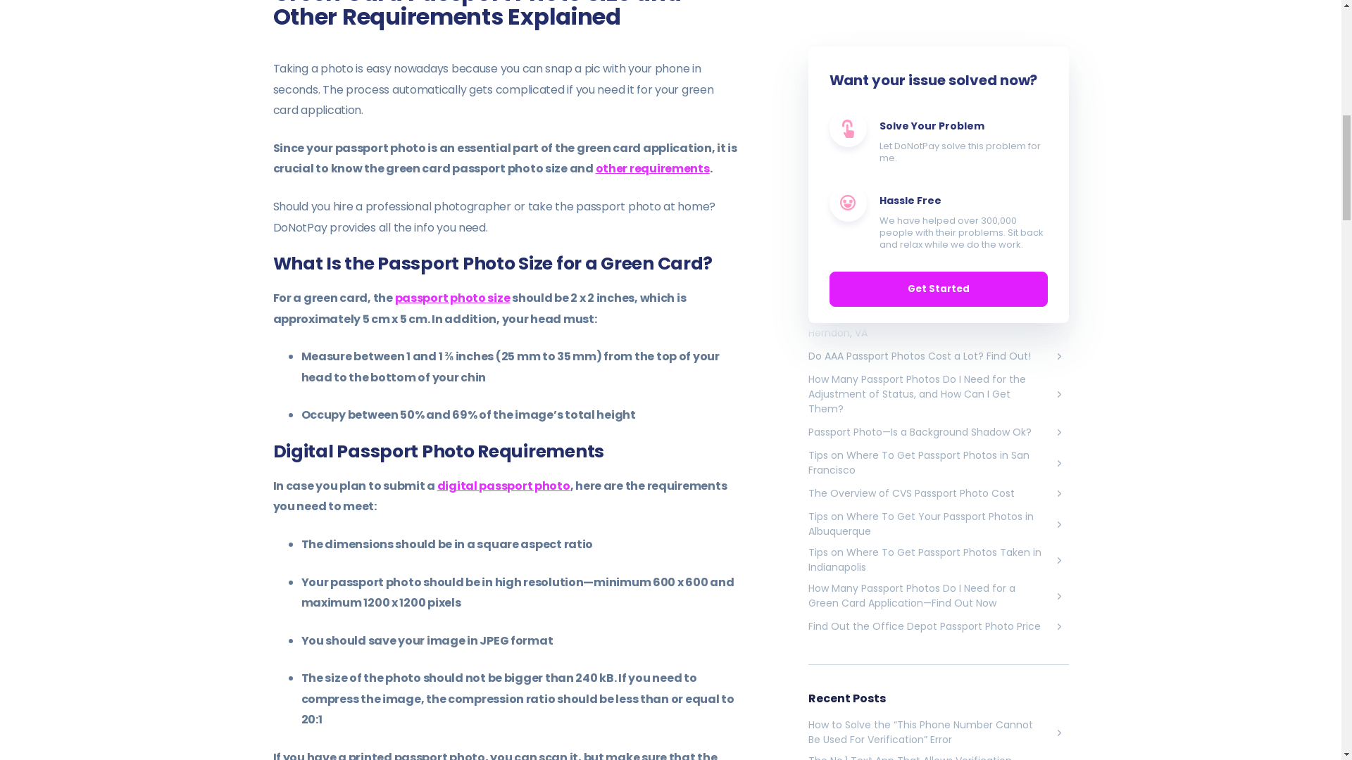 This screenshot has height=760, width=1352. What do you see at coordinates (653, 167) in the screenshot?
I see `other requirements` at bounding box center [653, 167].